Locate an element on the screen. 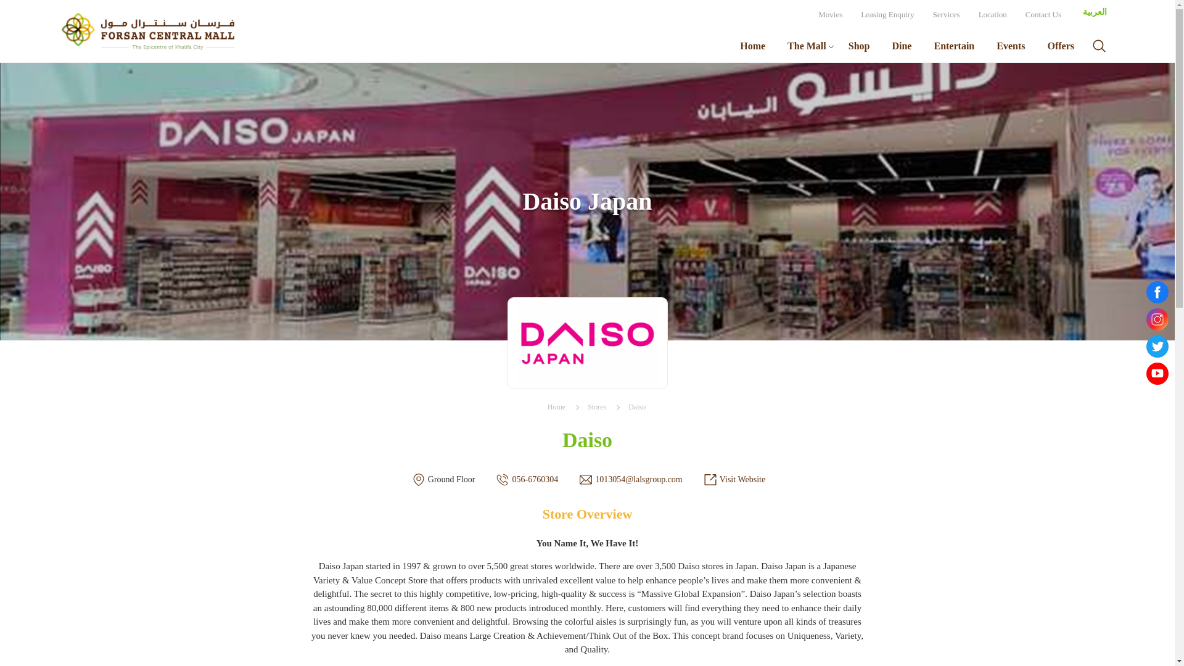 Image resolution: width=1184 pixels, height=666 pixels. 056-6760304 is located at coordinates (534, 480).